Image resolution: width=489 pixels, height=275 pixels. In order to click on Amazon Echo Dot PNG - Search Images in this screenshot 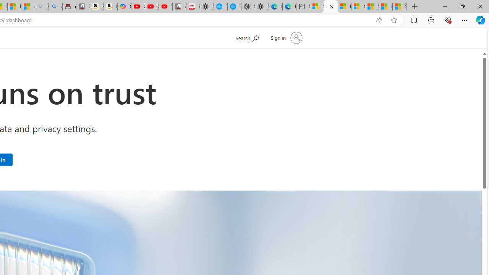, I will do `click(55, 7)`.